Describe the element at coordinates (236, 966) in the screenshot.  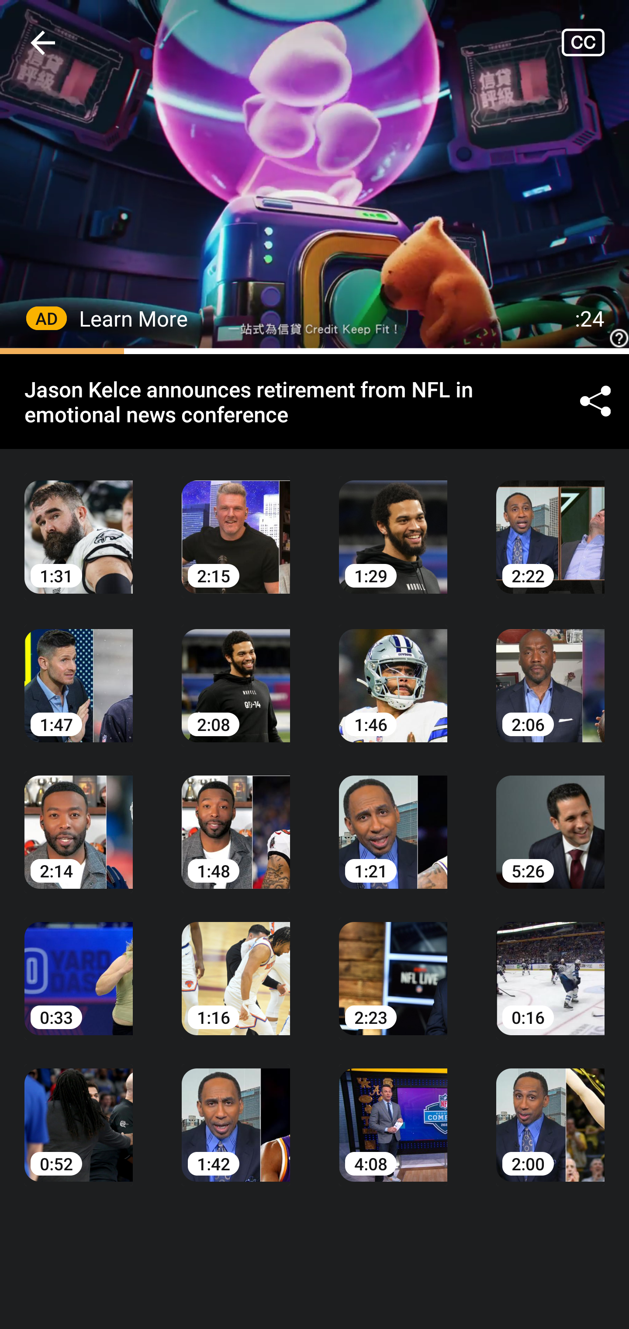
I see `1:16` at that location.